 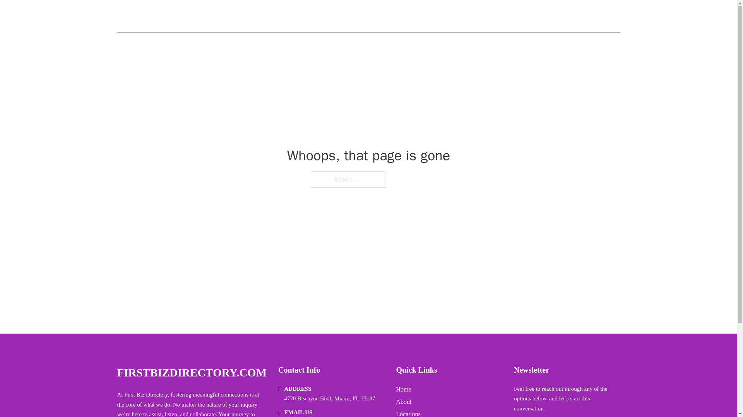 I want to click on FIRSTBIZDIRECTORY.COM, so click(x=199, y=16).